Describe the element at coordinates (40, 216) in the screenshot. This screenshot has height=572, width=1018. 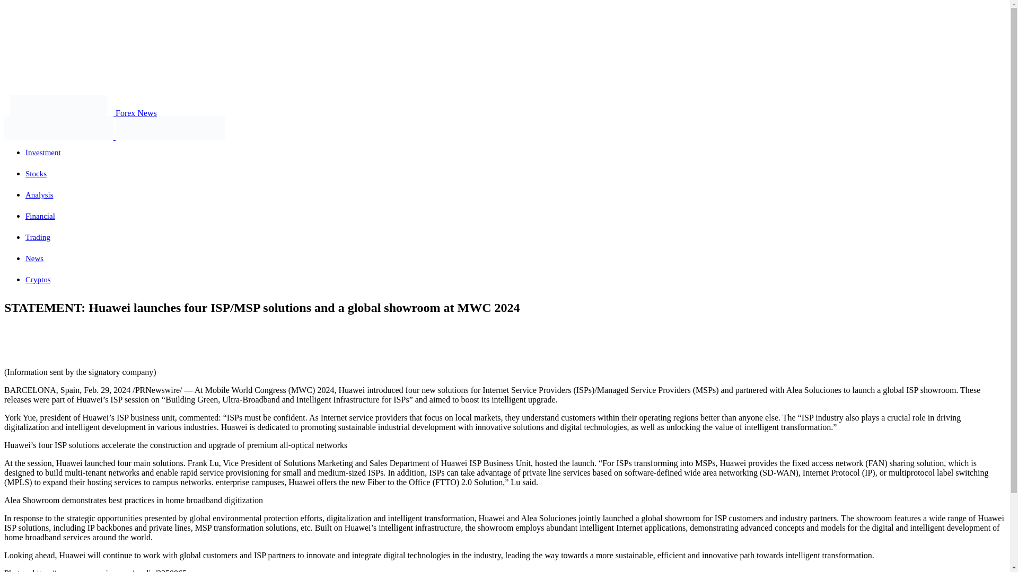
I see `Financial` at that location.